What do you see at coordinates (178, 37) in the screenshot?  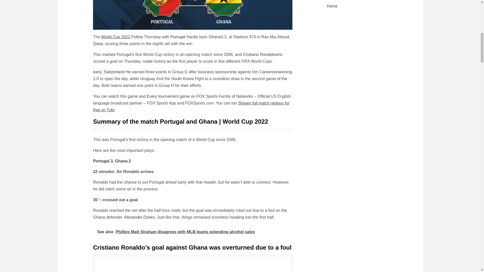 I see `Portugal` at bounding box center [178, 37].